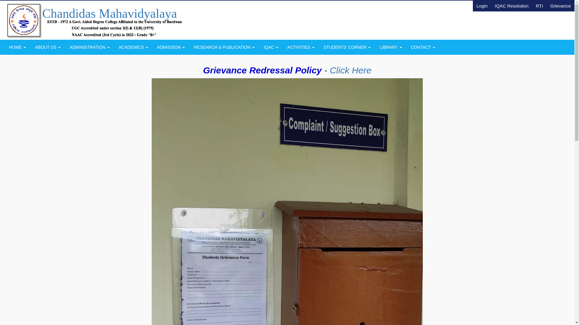 This screenshot has width=579, height=325. Describe the element at coordinates (561, 6) in the screenshot. I see `Grievance` at that location.